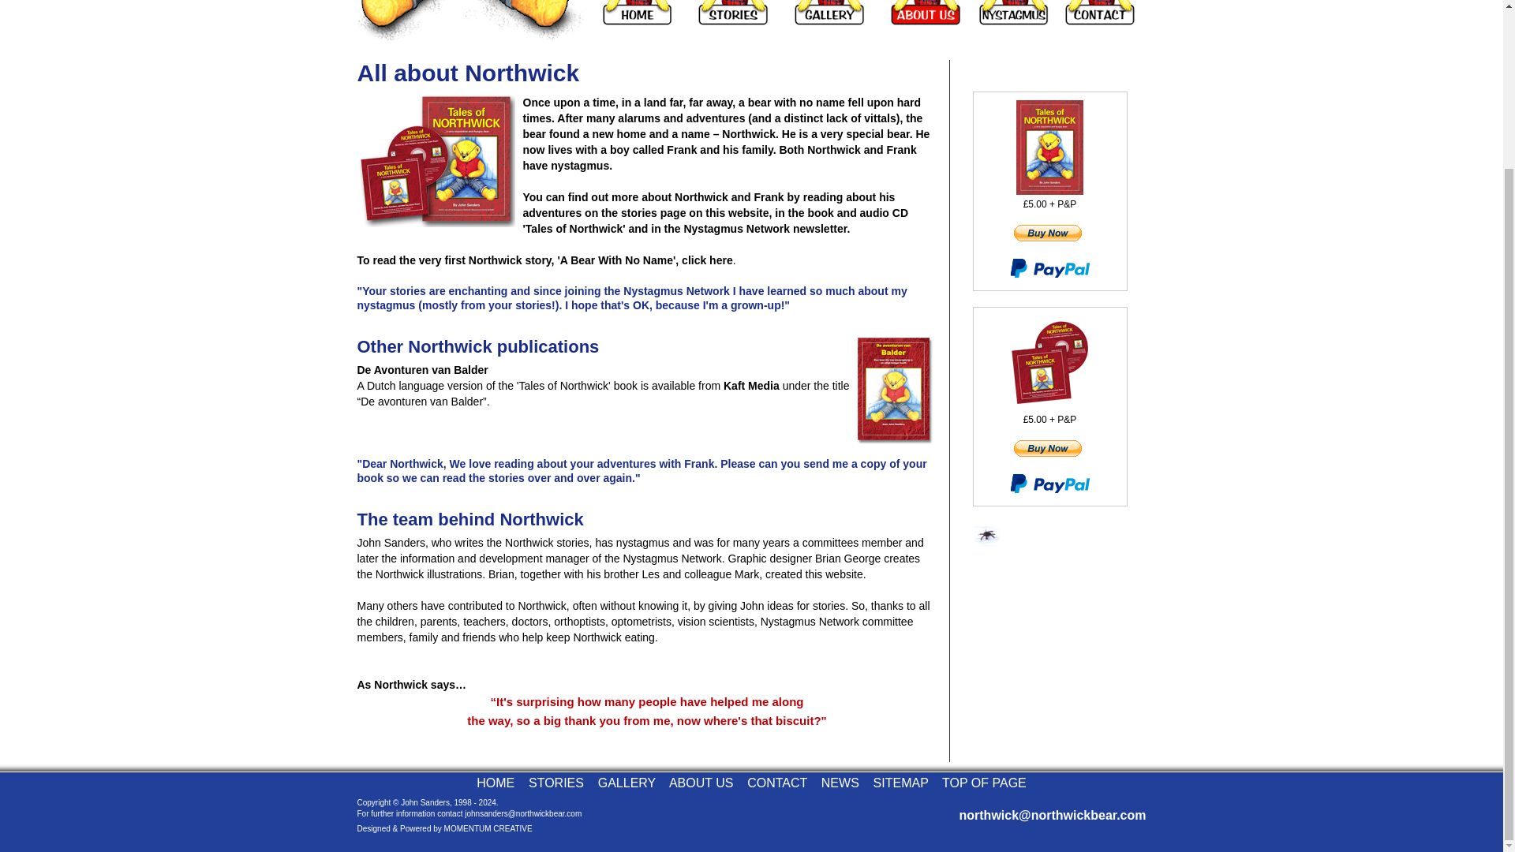 This screenshot has height=852, width=1515. I want to click on STORIES, so click(555, 783).